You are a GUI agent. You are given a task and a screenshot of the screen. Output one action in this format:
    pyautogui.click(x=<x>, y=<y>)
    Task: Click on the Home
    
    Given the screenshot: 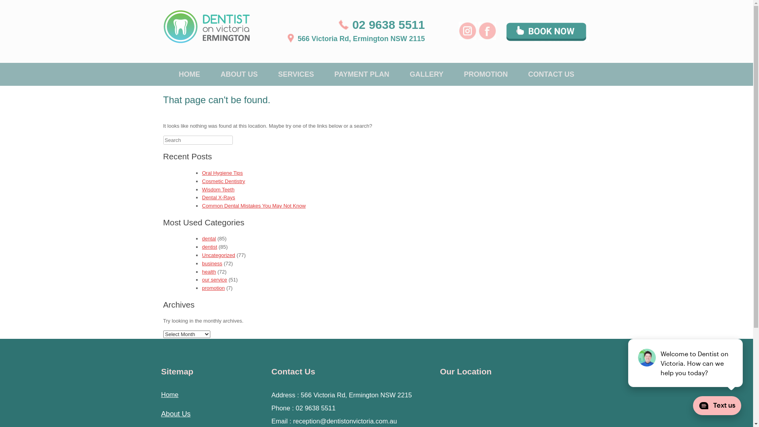 What is the action you would take?
    pyautogui.click(x=170, y=395)
    